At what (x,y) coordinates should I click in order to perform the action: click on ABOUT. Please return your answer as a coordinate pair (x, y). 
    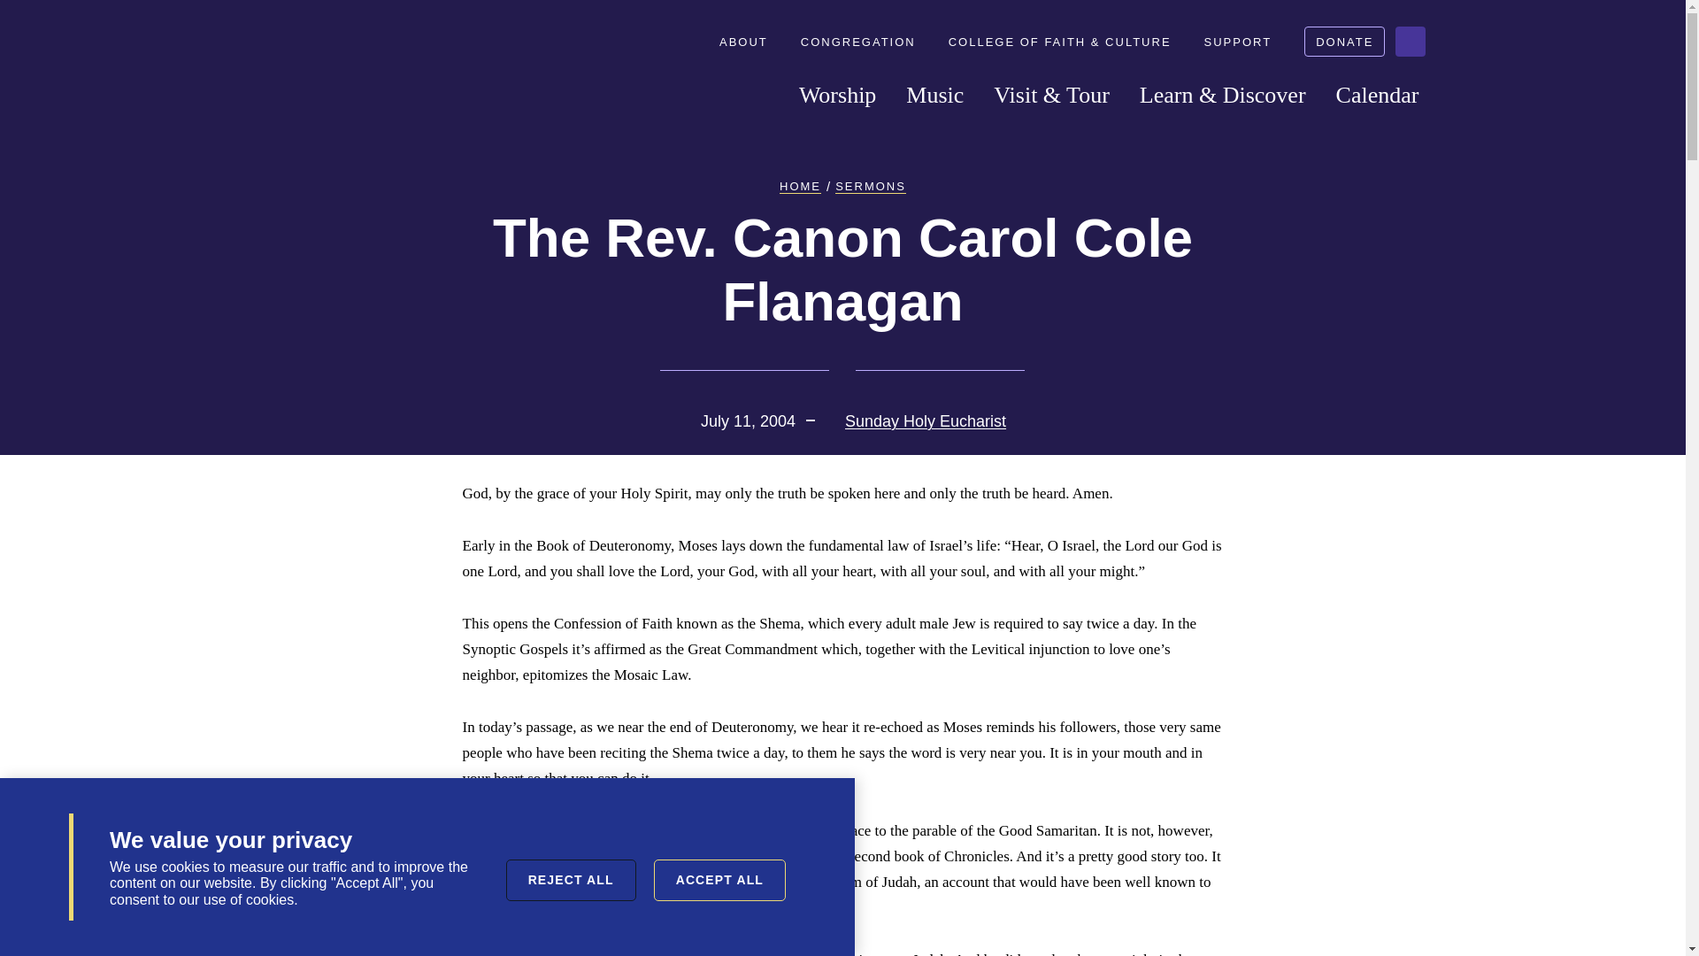
    Looking at the image, I should click on (749, 42).